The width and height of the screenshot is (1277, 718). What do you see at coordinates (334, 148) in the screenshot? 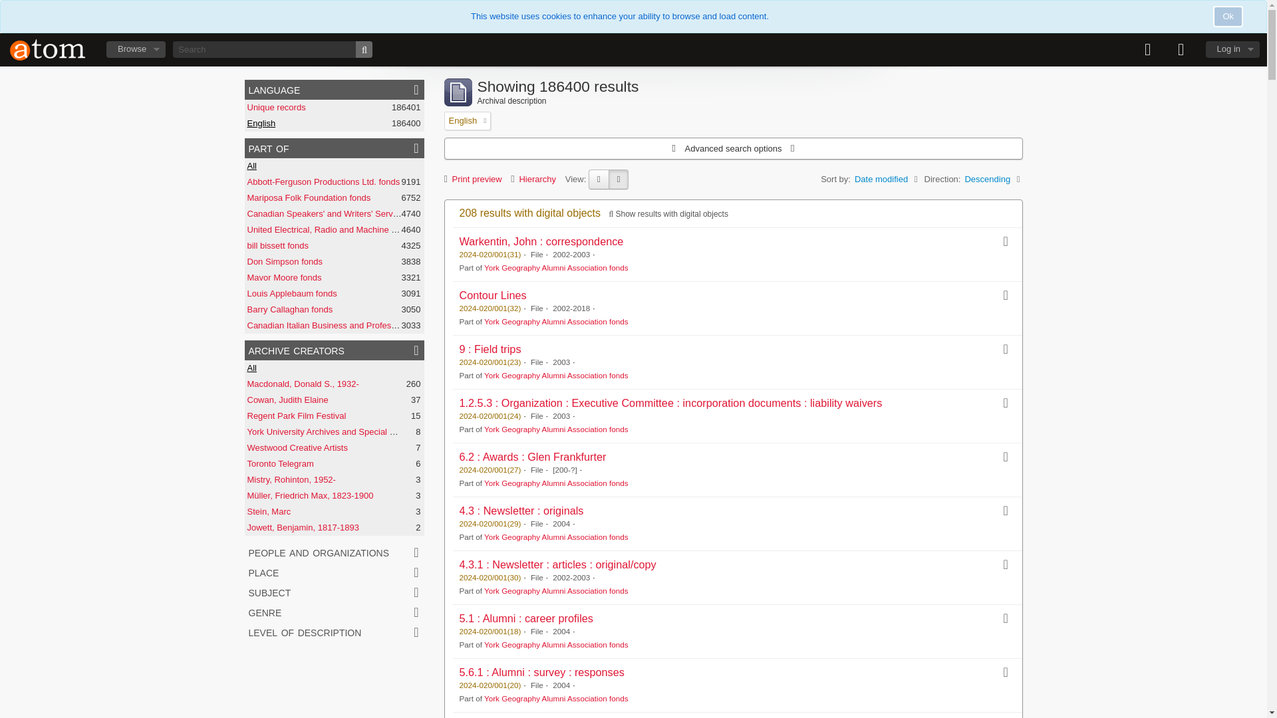
I see `part of` at bounding box center [334, 148].